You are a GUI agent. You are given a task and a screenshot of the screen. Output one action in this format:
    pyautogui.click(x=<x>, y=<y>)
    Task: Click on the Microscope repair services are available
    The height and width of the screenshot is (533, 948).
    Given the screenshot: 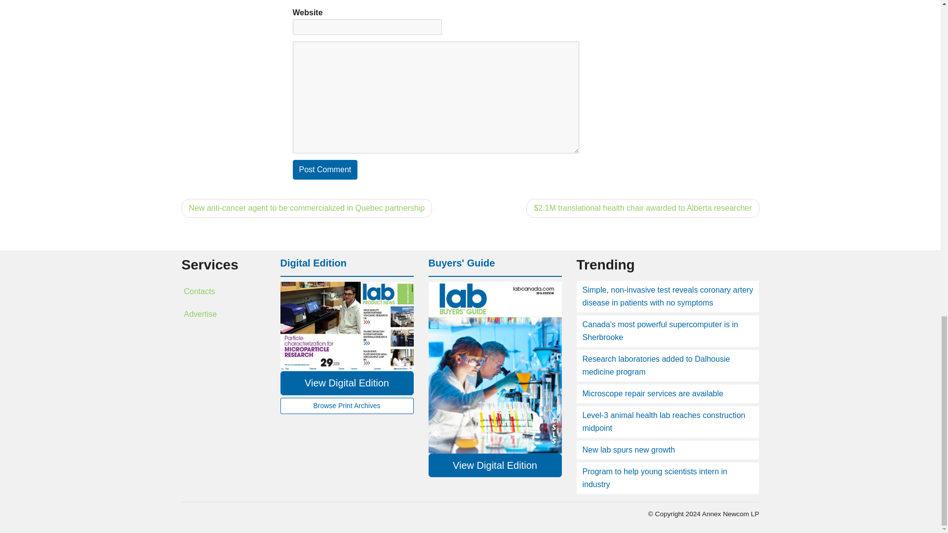 What is the action you would take?
    pyautogui.click(x=653, y=393)
    